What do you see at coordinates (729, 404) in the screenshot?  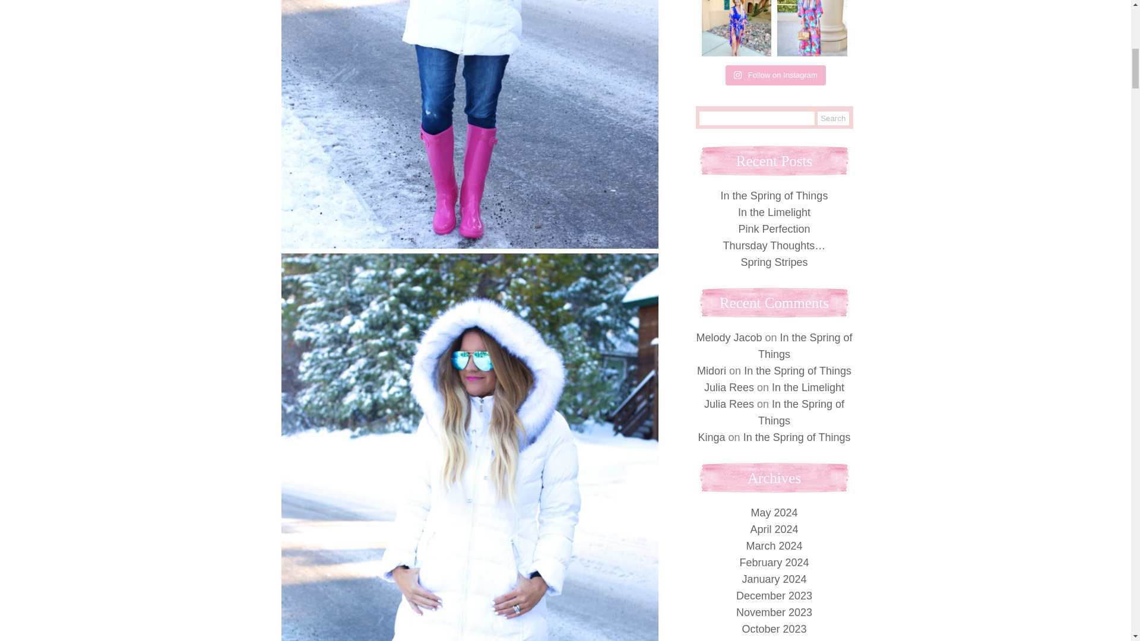 I see `Julia Rees` at bounding box center [729, 404].